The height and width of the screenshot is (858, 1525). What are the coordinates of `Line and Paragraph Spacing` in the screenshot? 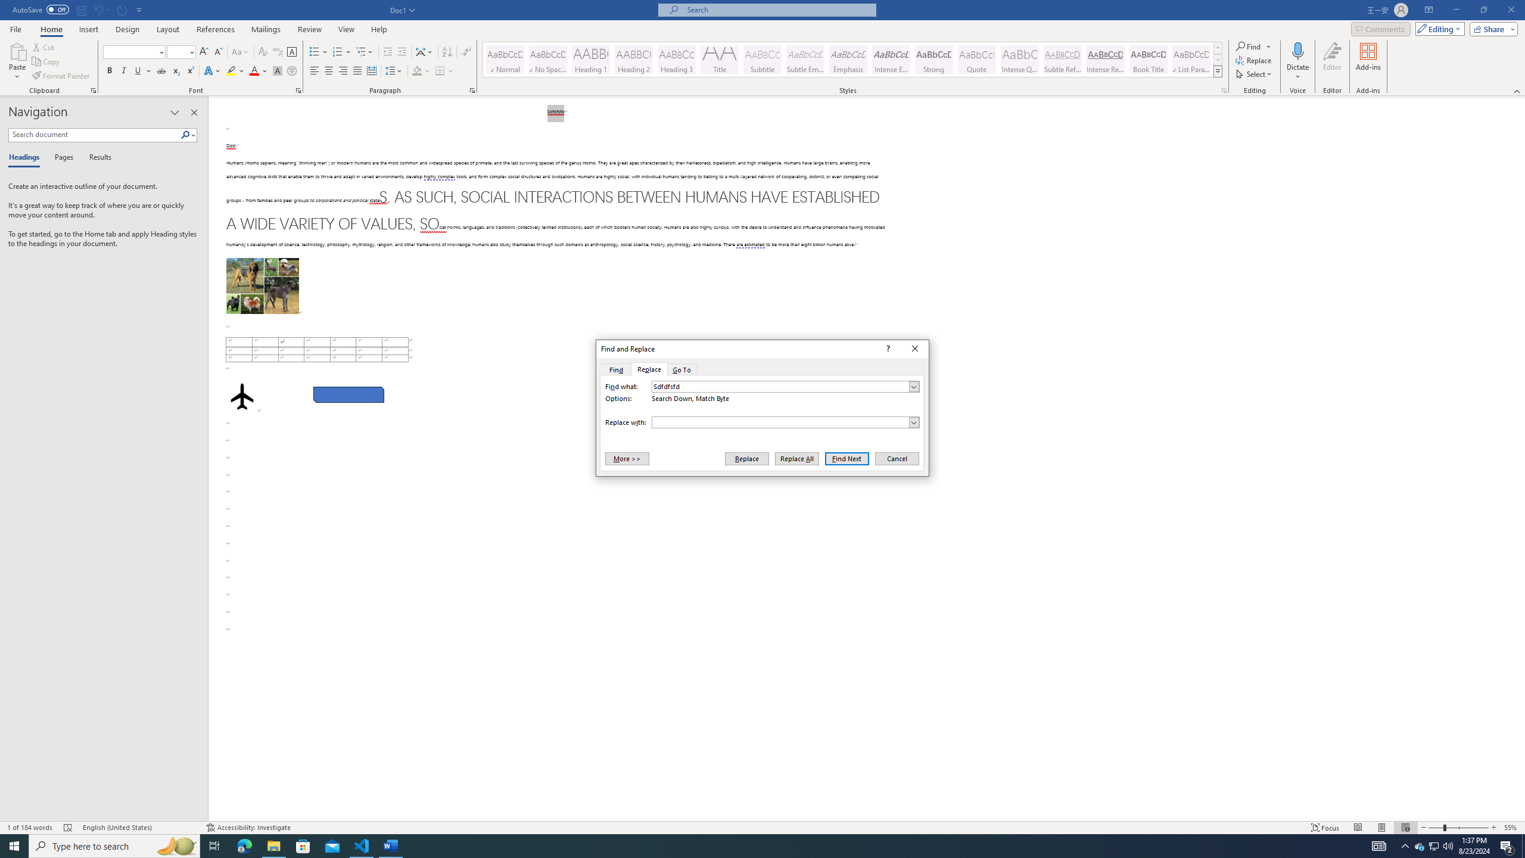 It's located at (394, 71).